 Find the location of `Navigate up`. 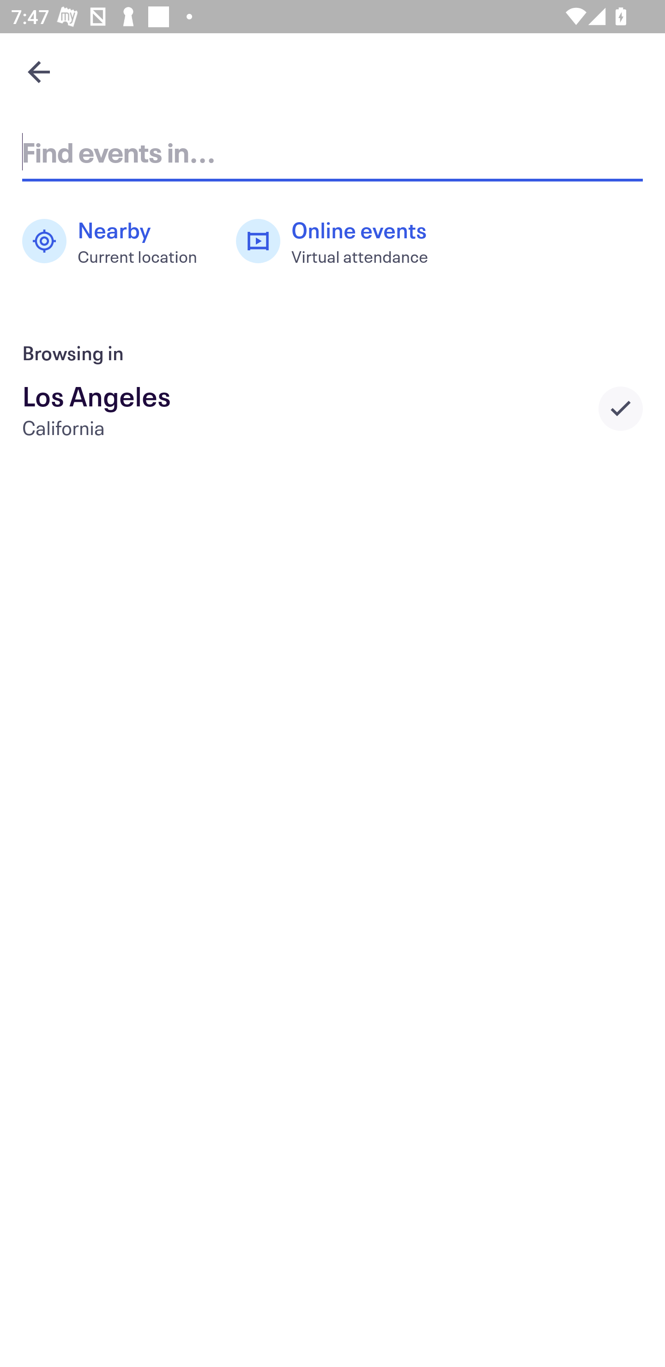

Navigate up is located at coordinates (39, 72).